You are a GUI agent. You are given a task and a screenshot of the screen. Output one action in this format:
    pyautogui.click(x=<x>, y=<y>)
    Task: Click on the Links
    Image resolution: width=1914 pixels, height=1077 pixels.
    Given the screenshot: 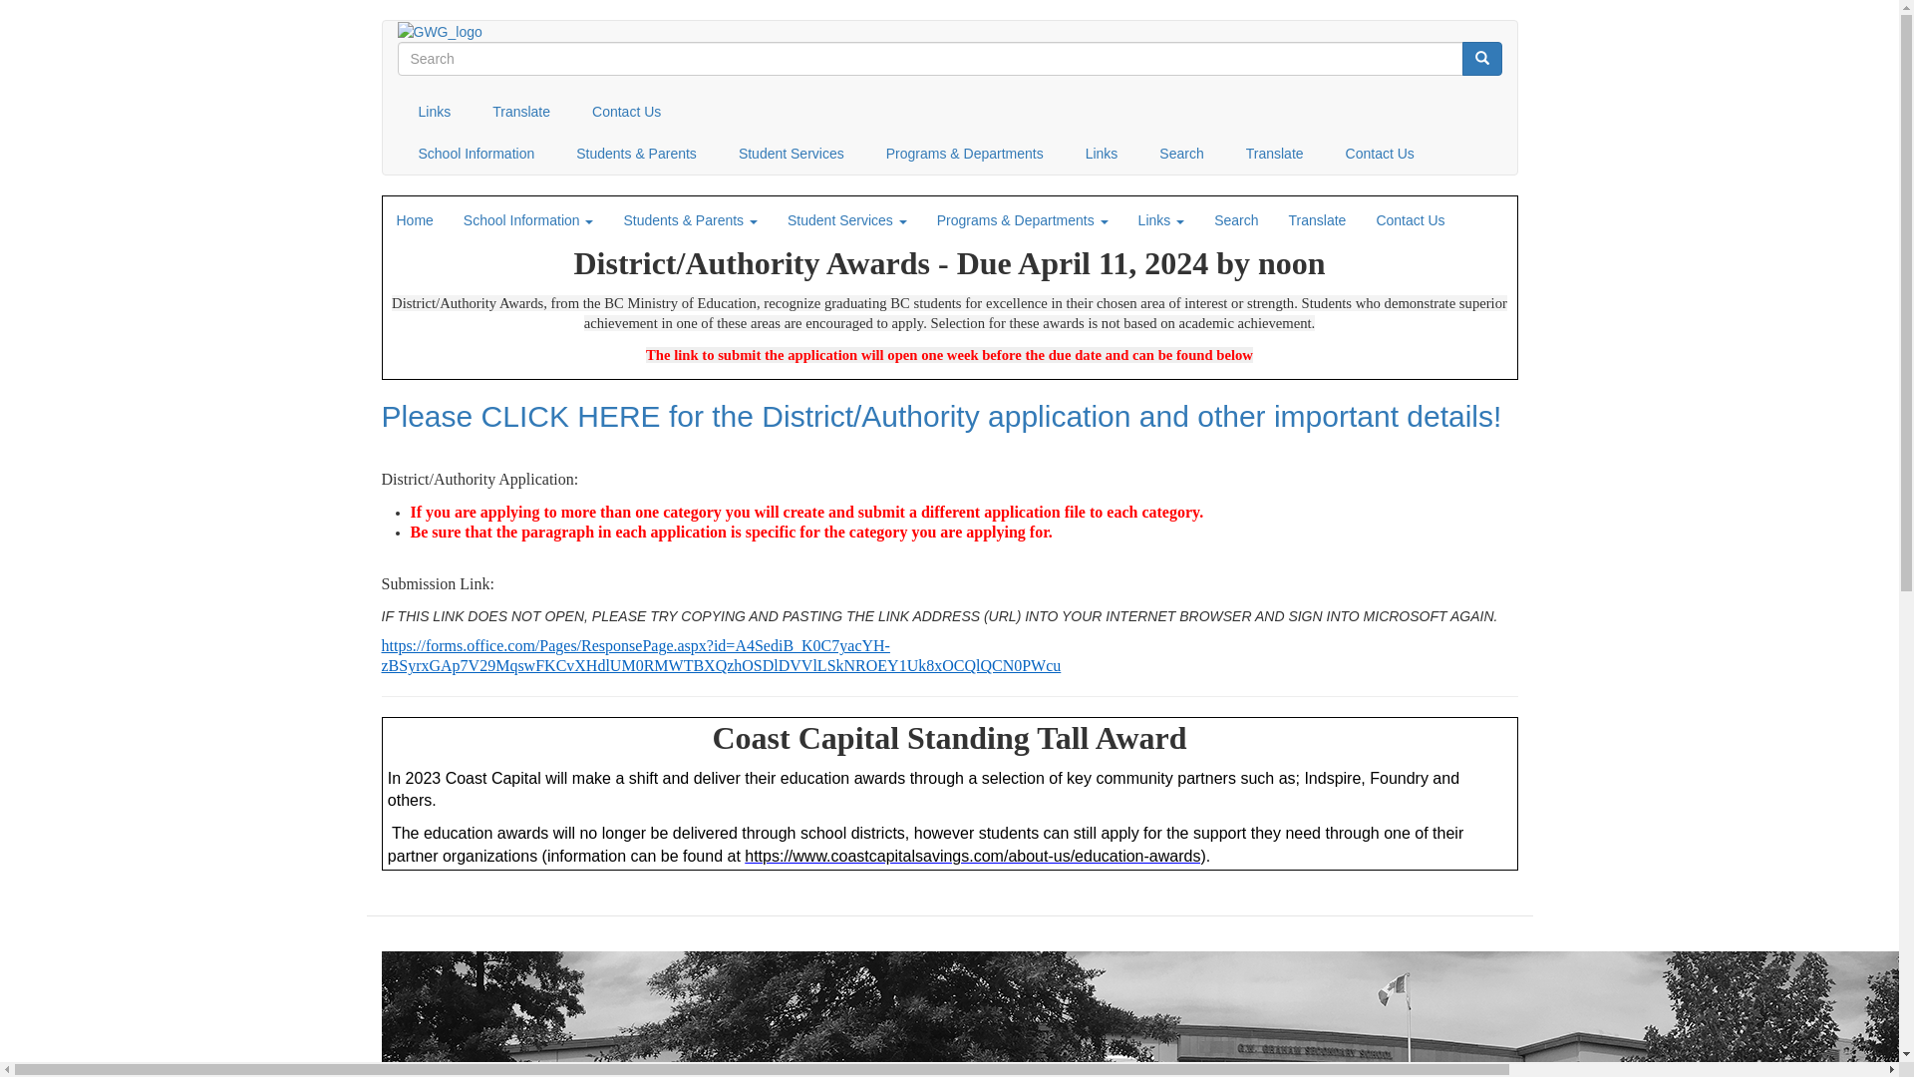 What is the action you would take?
    pyautogui.click(x=435, y=112)
    